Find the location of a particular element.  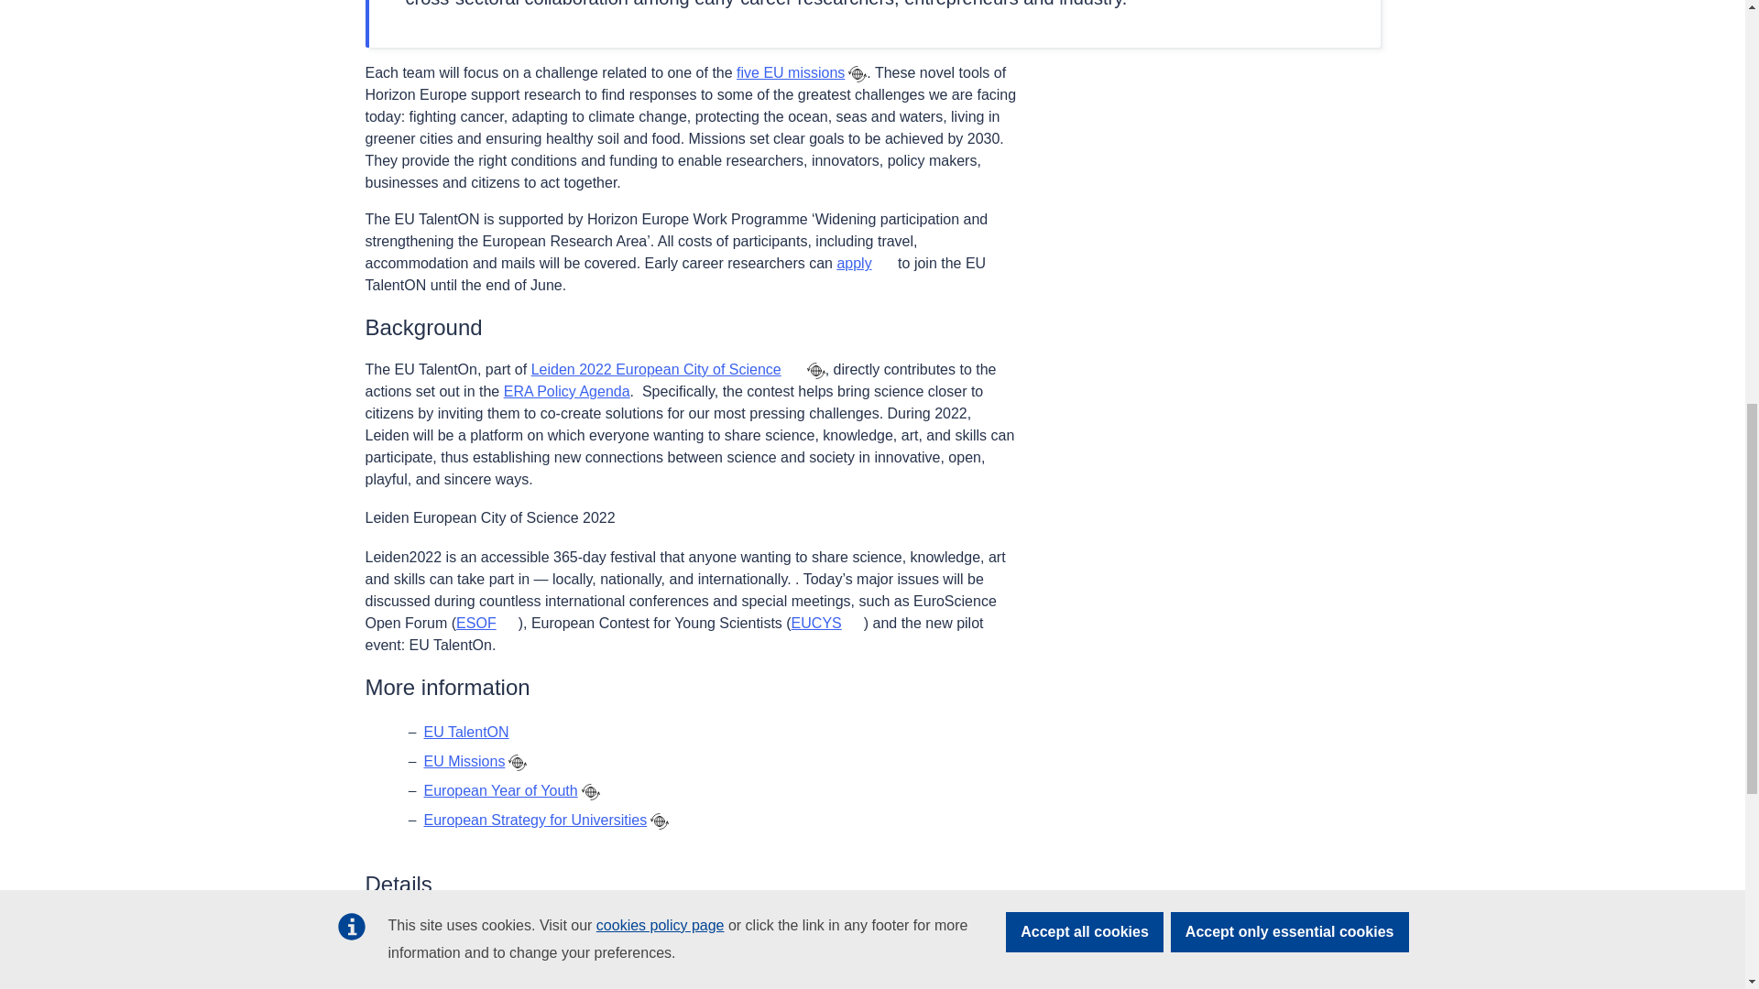

EUCYS is located at coordinates (827, 623).